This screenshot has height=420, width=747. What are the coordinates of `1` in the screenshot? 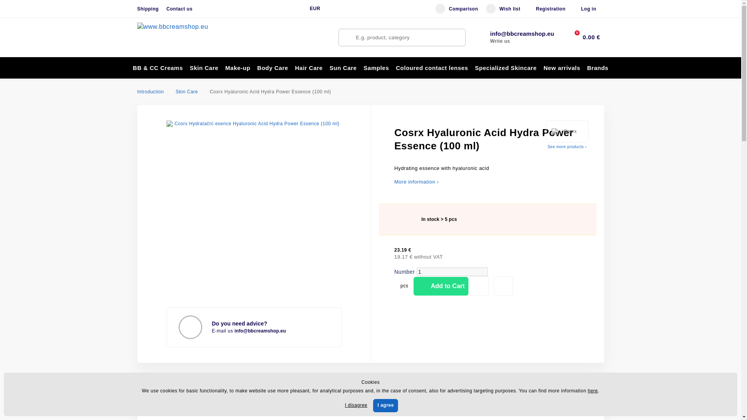 It's located at (452, 271).